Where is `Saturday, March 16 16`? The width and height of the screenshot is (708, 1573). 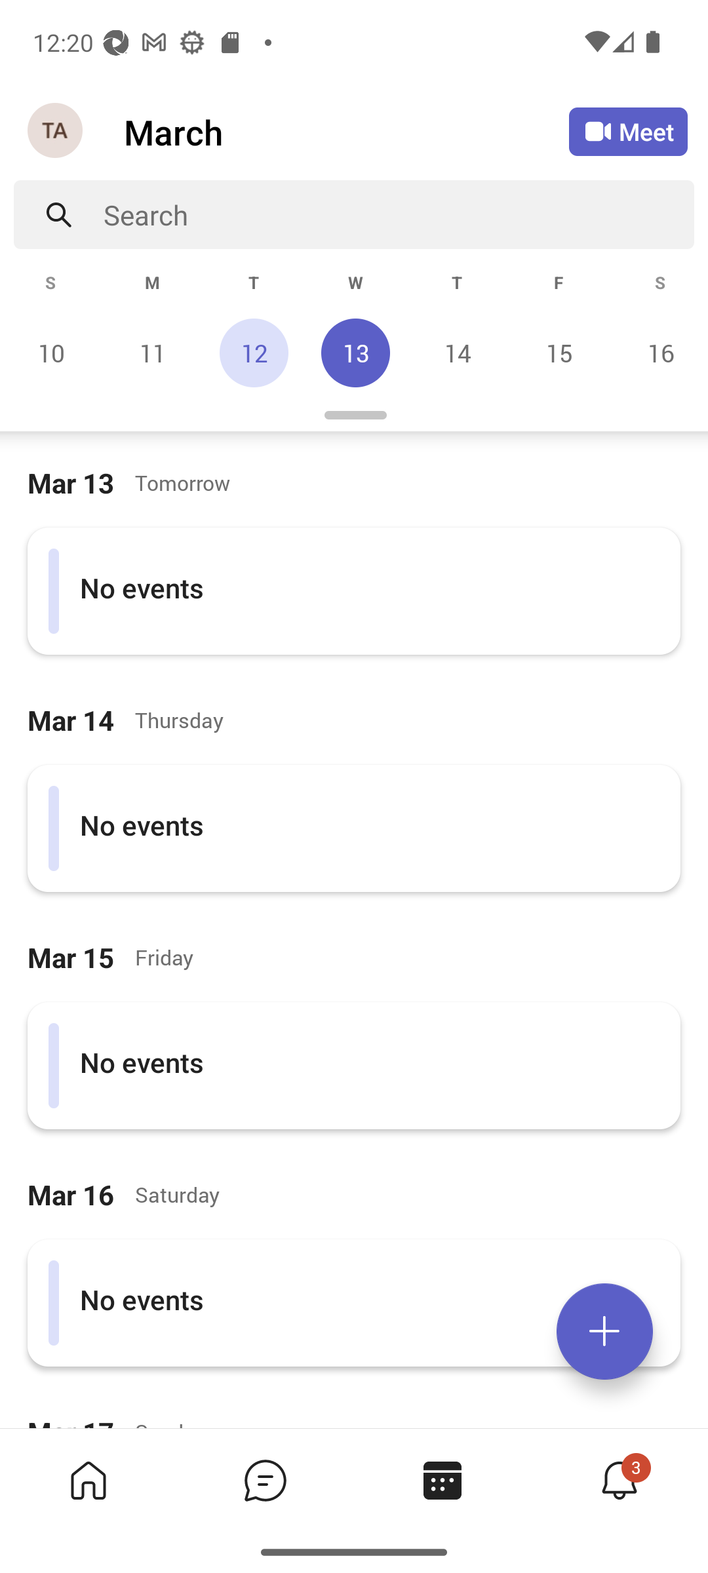 Saturday, March 16 16 is located at coordinates (658, 353).